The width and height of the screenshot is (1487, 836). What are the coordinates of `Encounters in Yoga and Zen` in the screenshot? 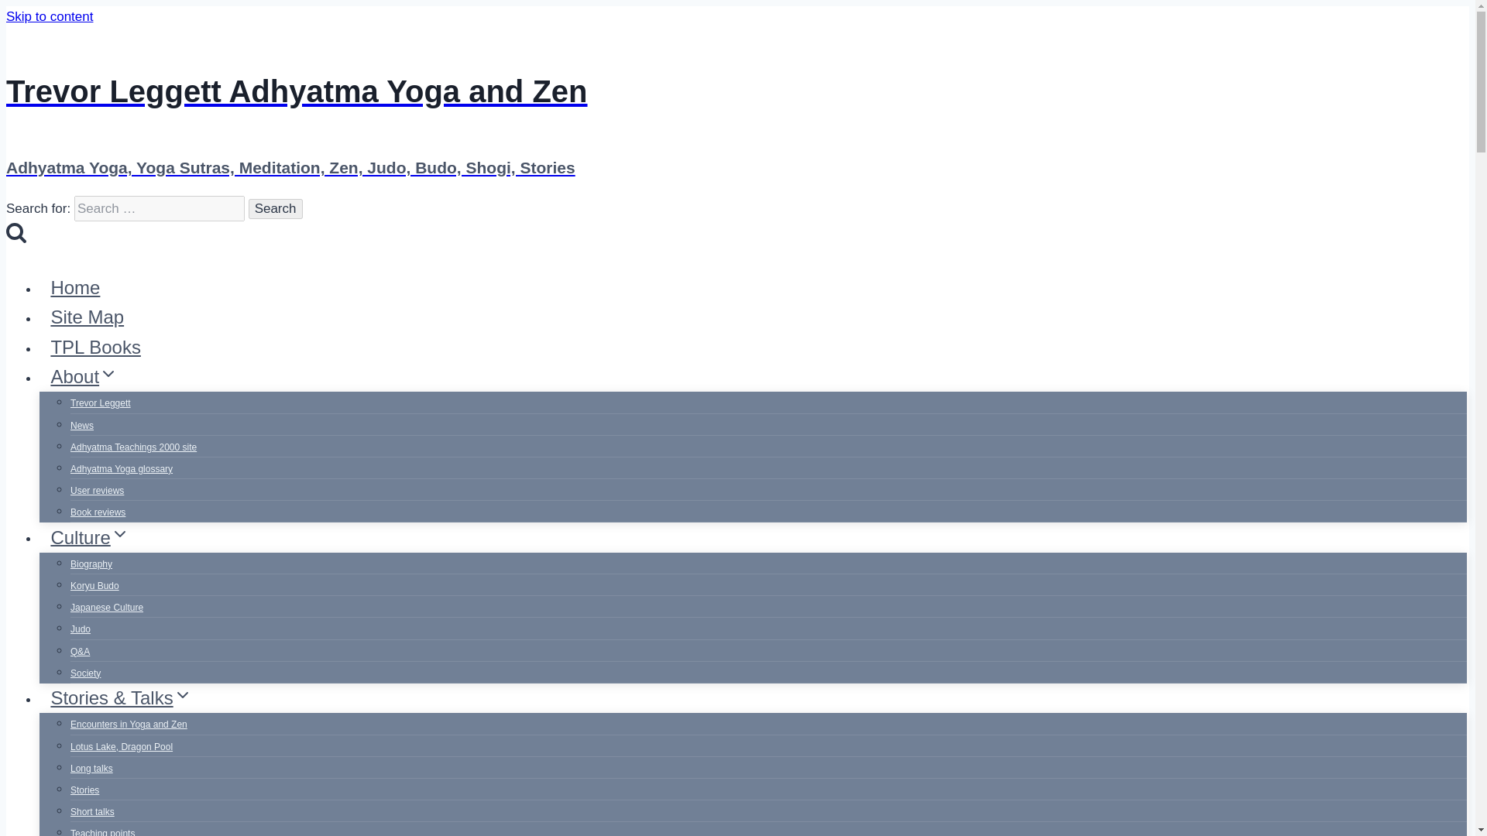 It's located at (129, 724).